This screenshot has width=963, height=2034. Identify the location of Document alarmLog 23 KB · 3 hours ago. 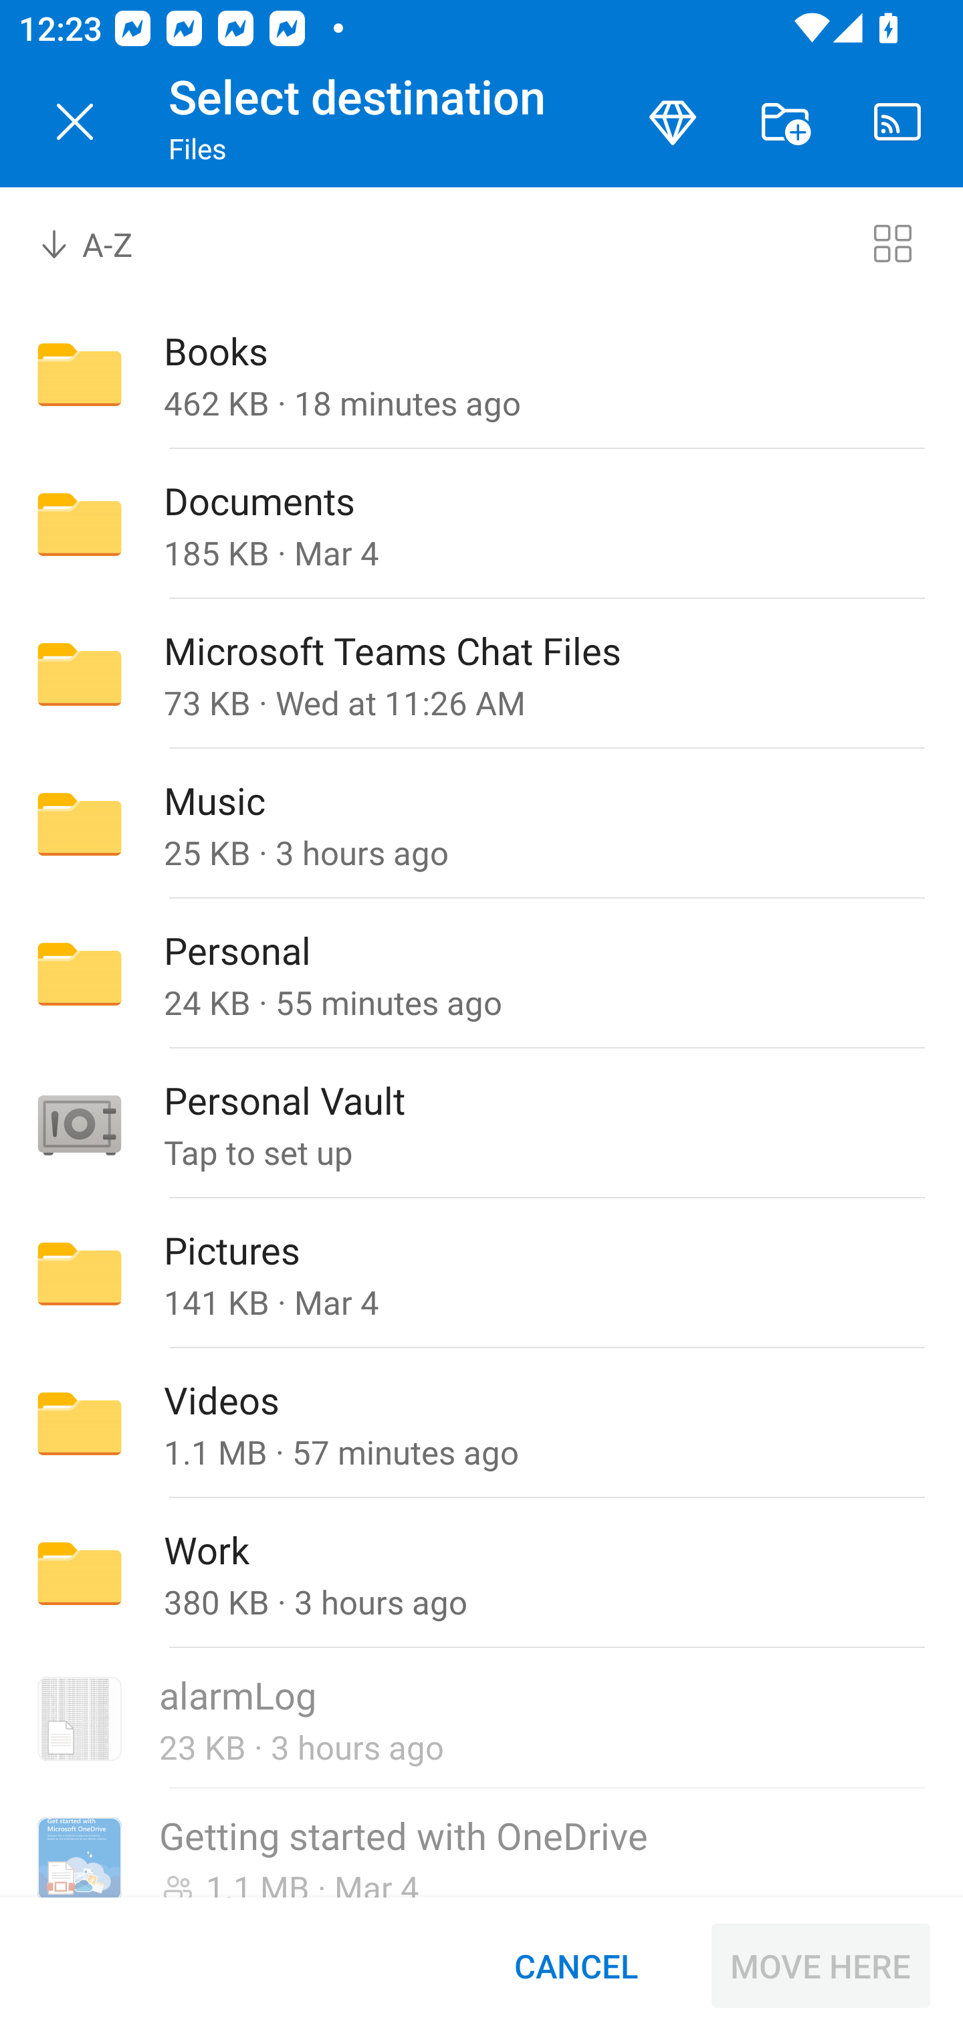
(481, 1720).